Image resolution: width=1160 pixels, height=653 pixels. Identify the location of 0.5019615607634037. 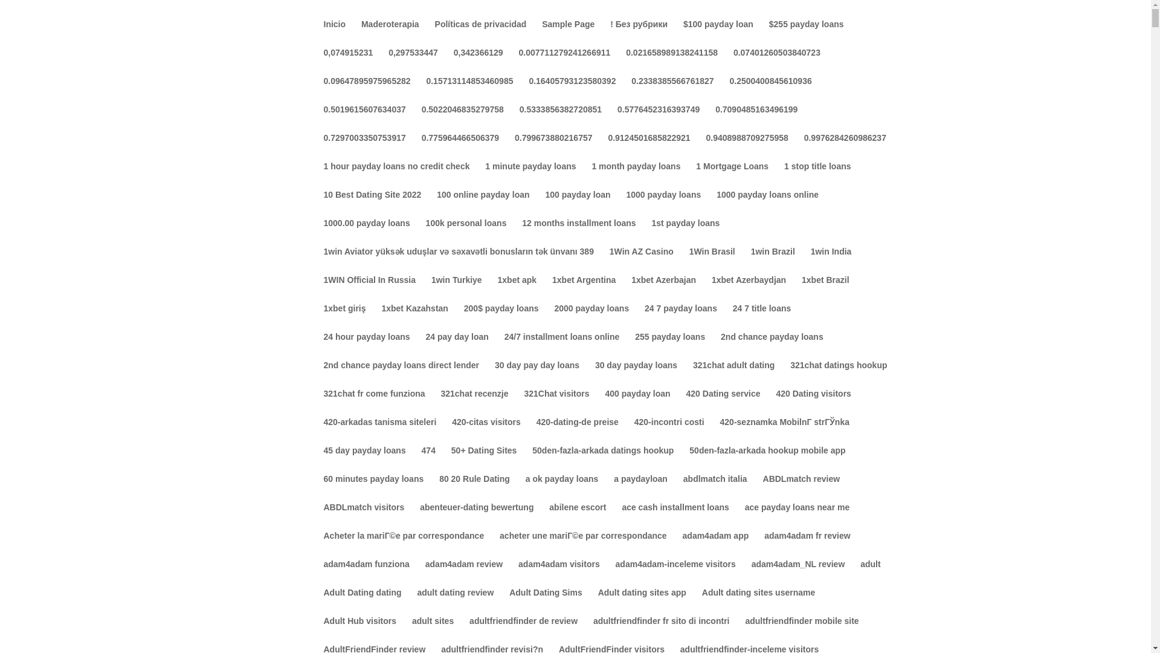
(365, 119).